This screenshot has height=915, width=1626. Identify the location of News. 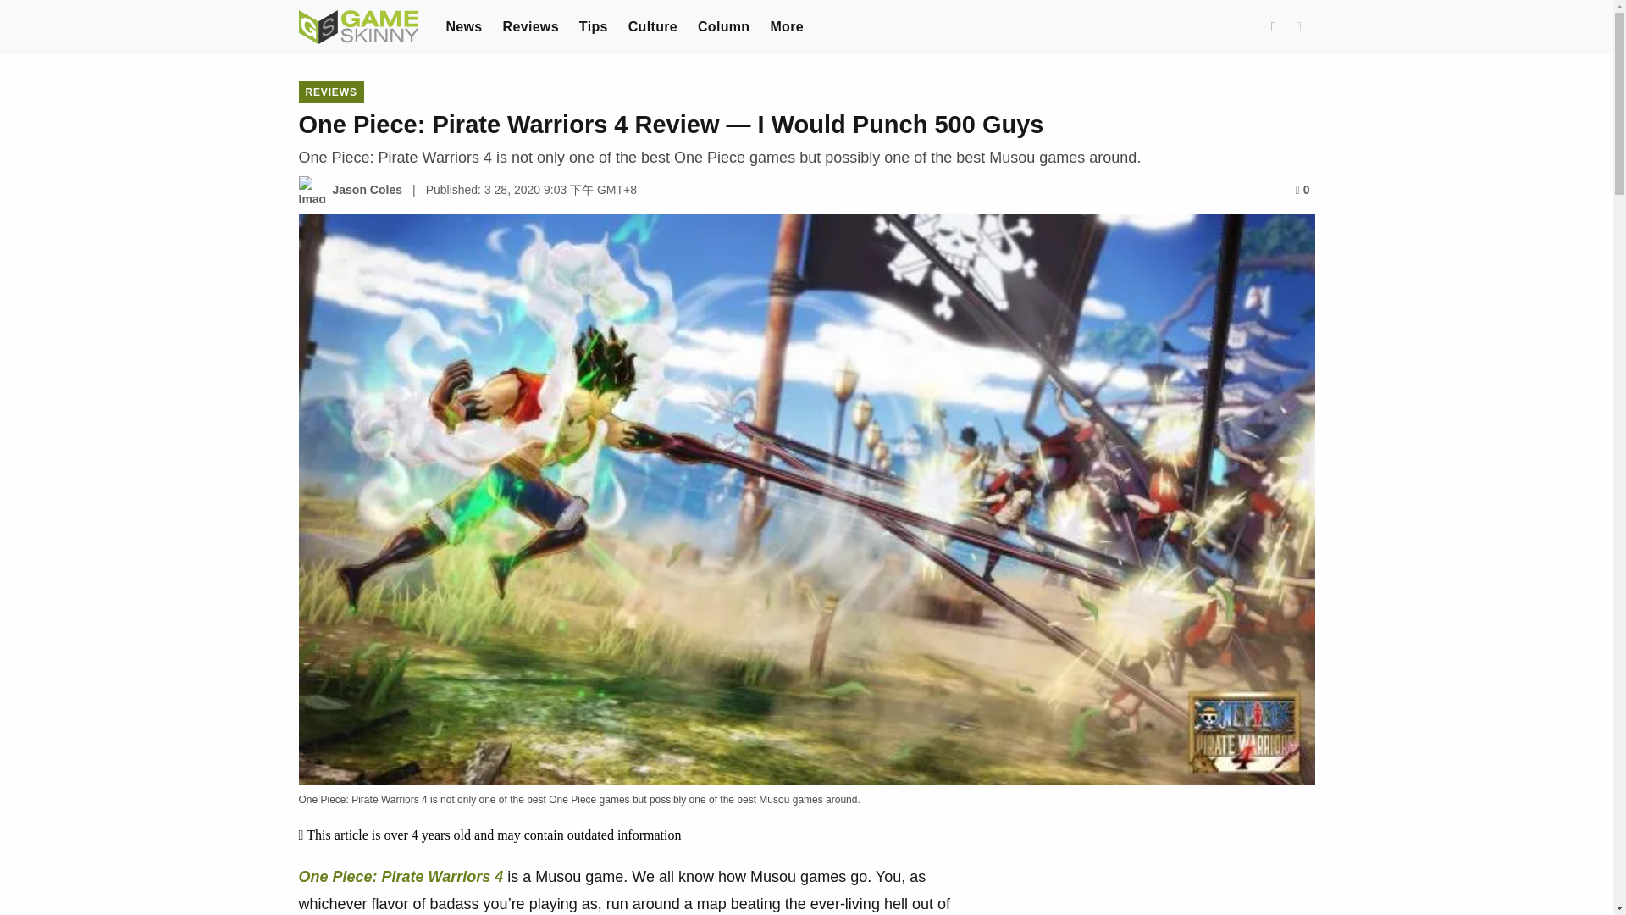
(463, 25).